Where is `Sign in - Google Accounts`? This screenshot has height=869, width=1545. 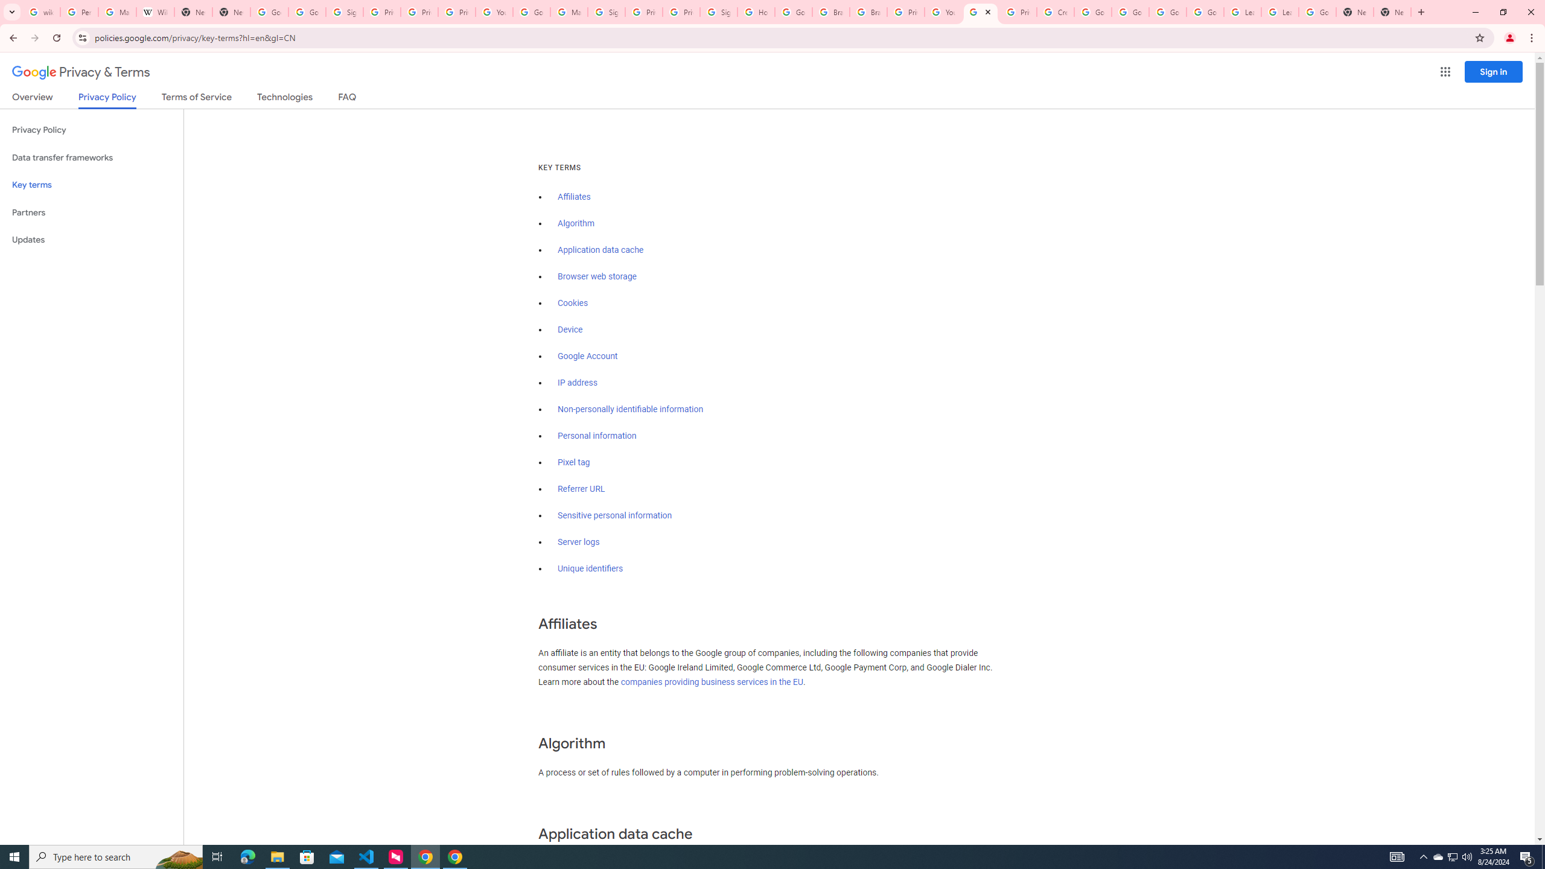 Sign in - Google Accounts is located at coordinates (344, 12).